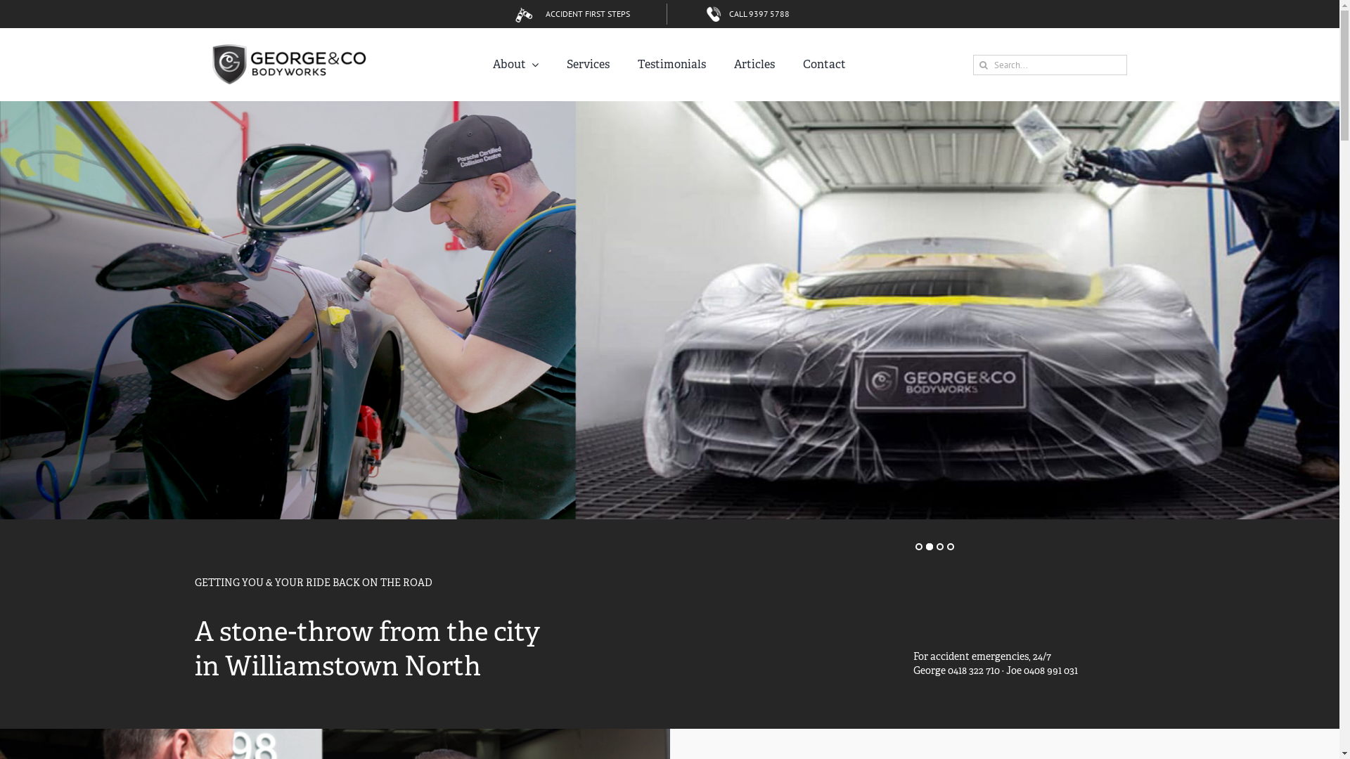 The height and width of the screenshot is (759, 1350). I want to click on icons-3, so click(525, 14).